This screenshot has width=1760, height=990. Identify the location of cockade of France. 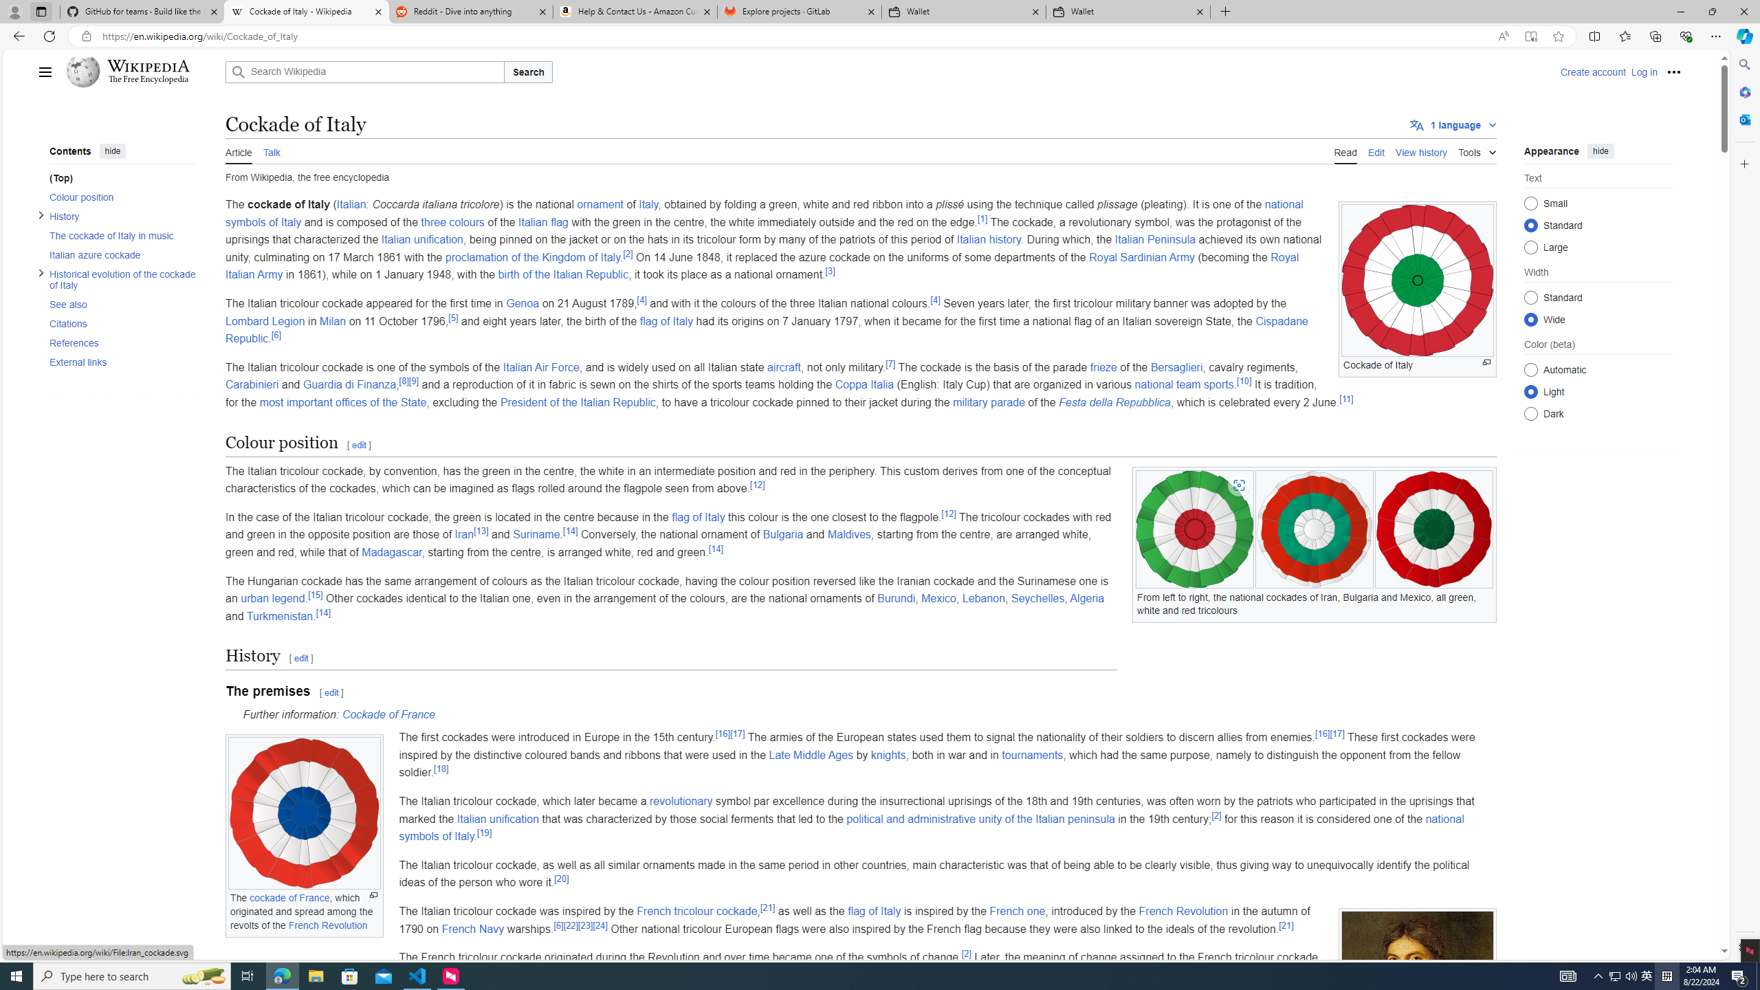
(290, 898).